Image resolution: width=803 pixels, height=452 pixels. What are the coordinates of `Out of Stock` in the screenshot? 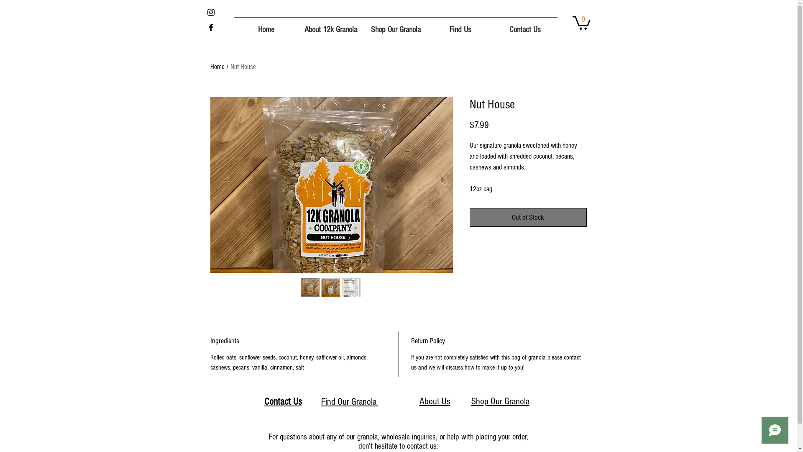 It's located at (528, 218).